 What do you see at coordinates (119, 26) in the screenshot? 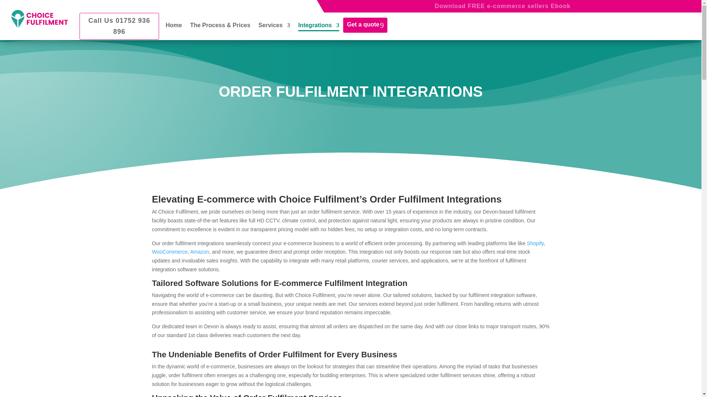
I see `Call Us 01752 936 896` at bounding box center [119, 26].